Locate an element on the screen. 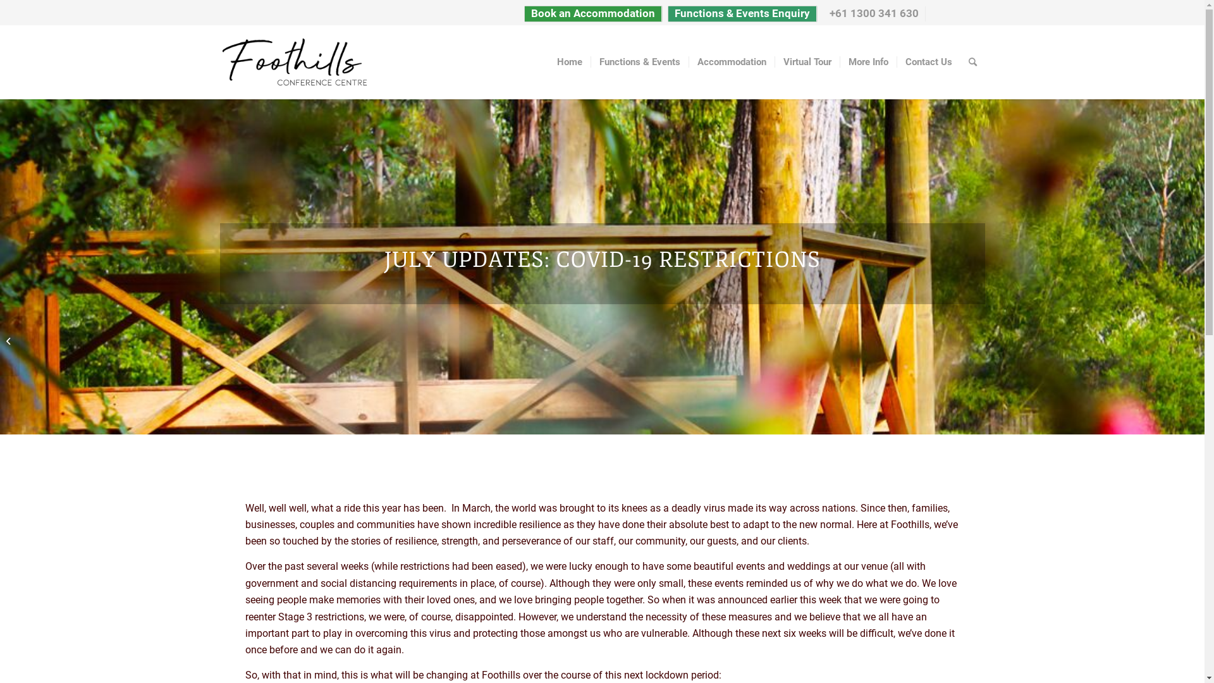  Virtual Tour is located at coordinates (807, 62).